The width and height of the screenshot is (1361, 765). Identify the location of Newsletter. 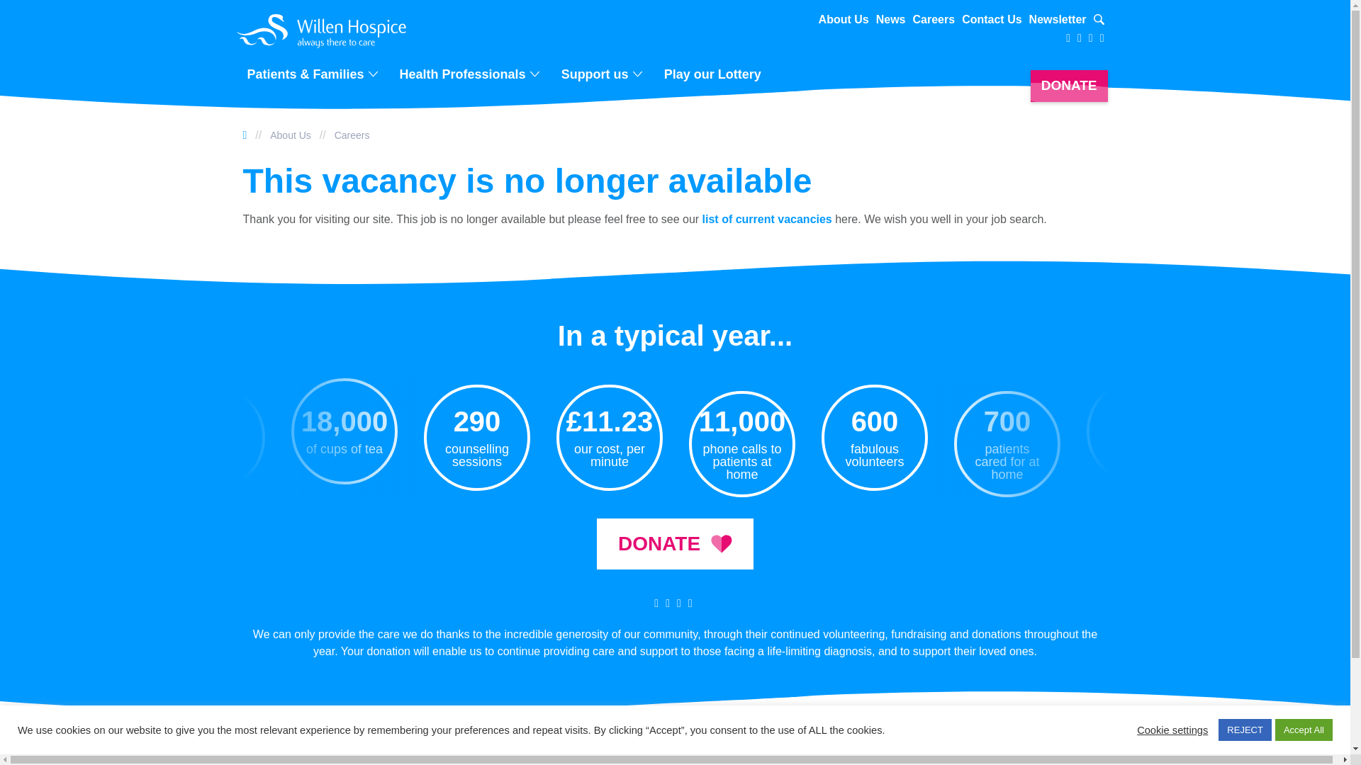
(1058, 20).